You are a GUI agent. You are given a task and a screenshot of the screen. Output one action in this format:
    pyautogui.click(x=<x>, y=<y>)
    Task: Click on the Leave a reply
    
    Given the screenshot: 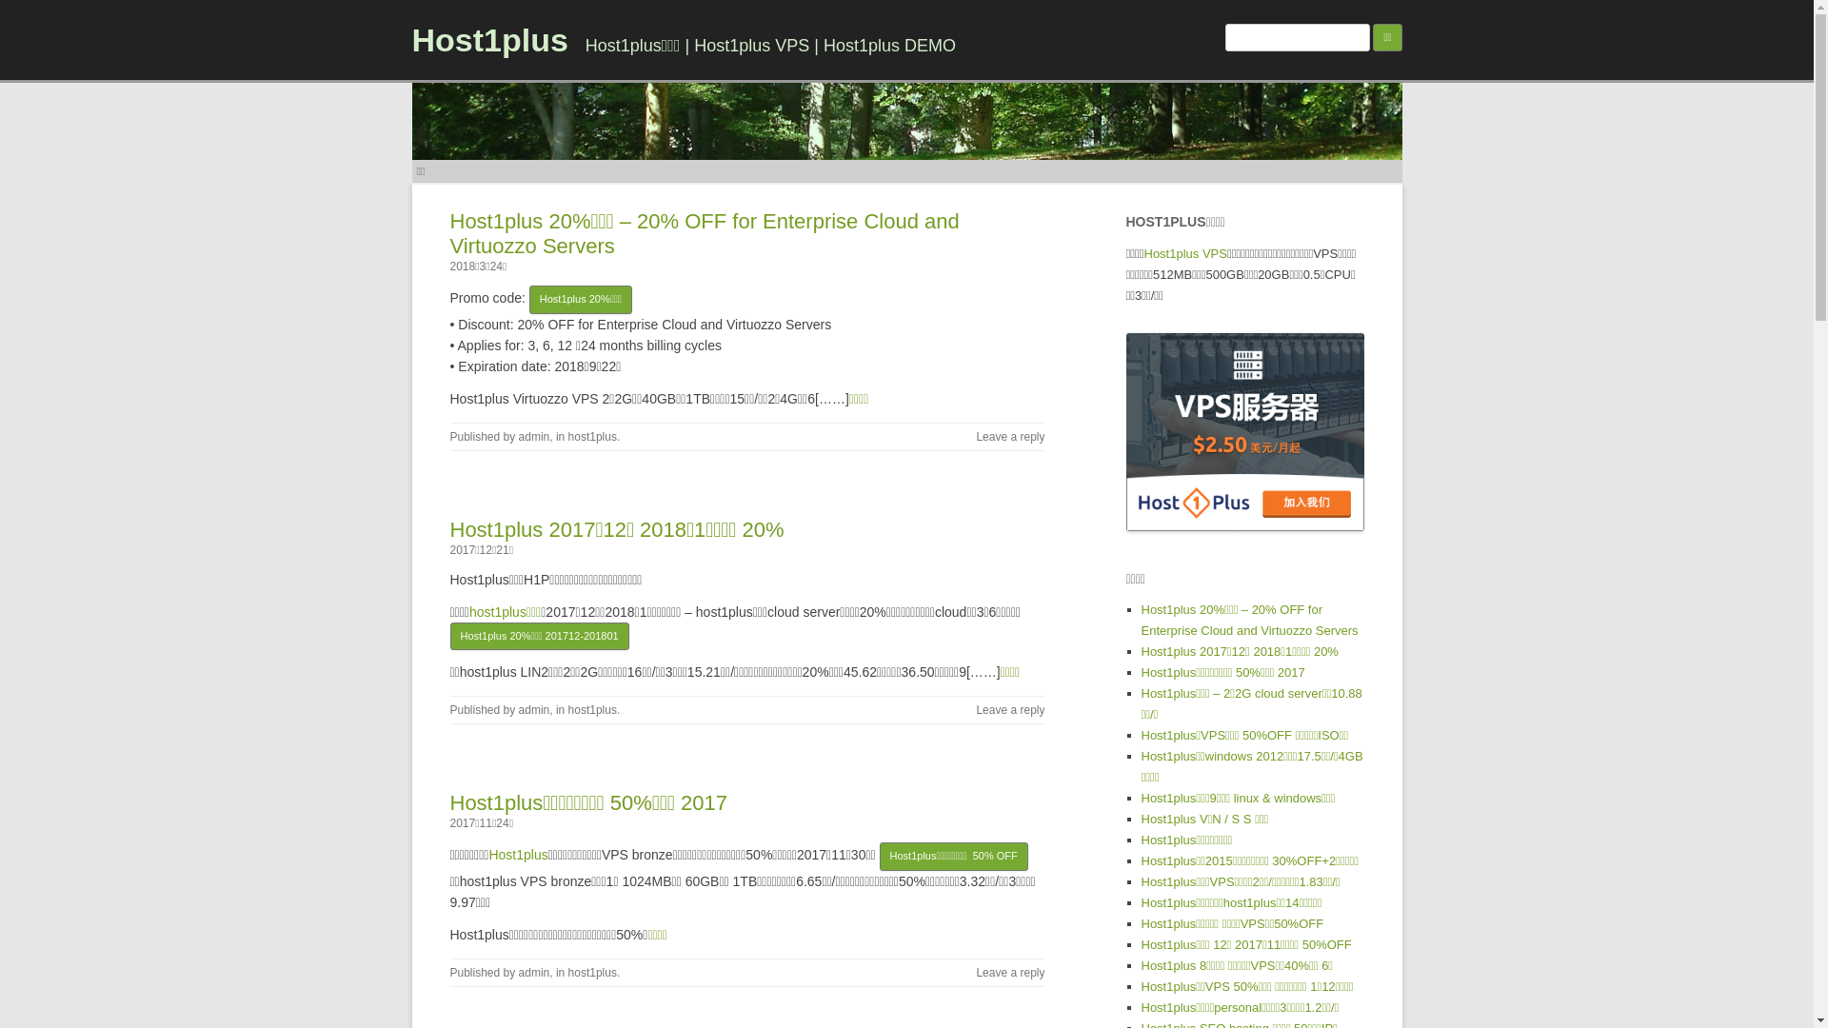 What is the action you would take?
    pyautogui.click(x=1010, y=973)
    